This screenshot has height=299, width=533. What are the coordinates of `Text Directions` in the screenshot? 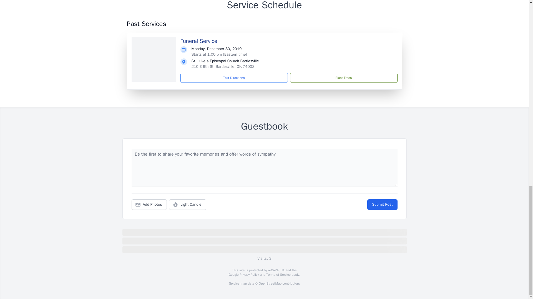 It's located at (234, 78).